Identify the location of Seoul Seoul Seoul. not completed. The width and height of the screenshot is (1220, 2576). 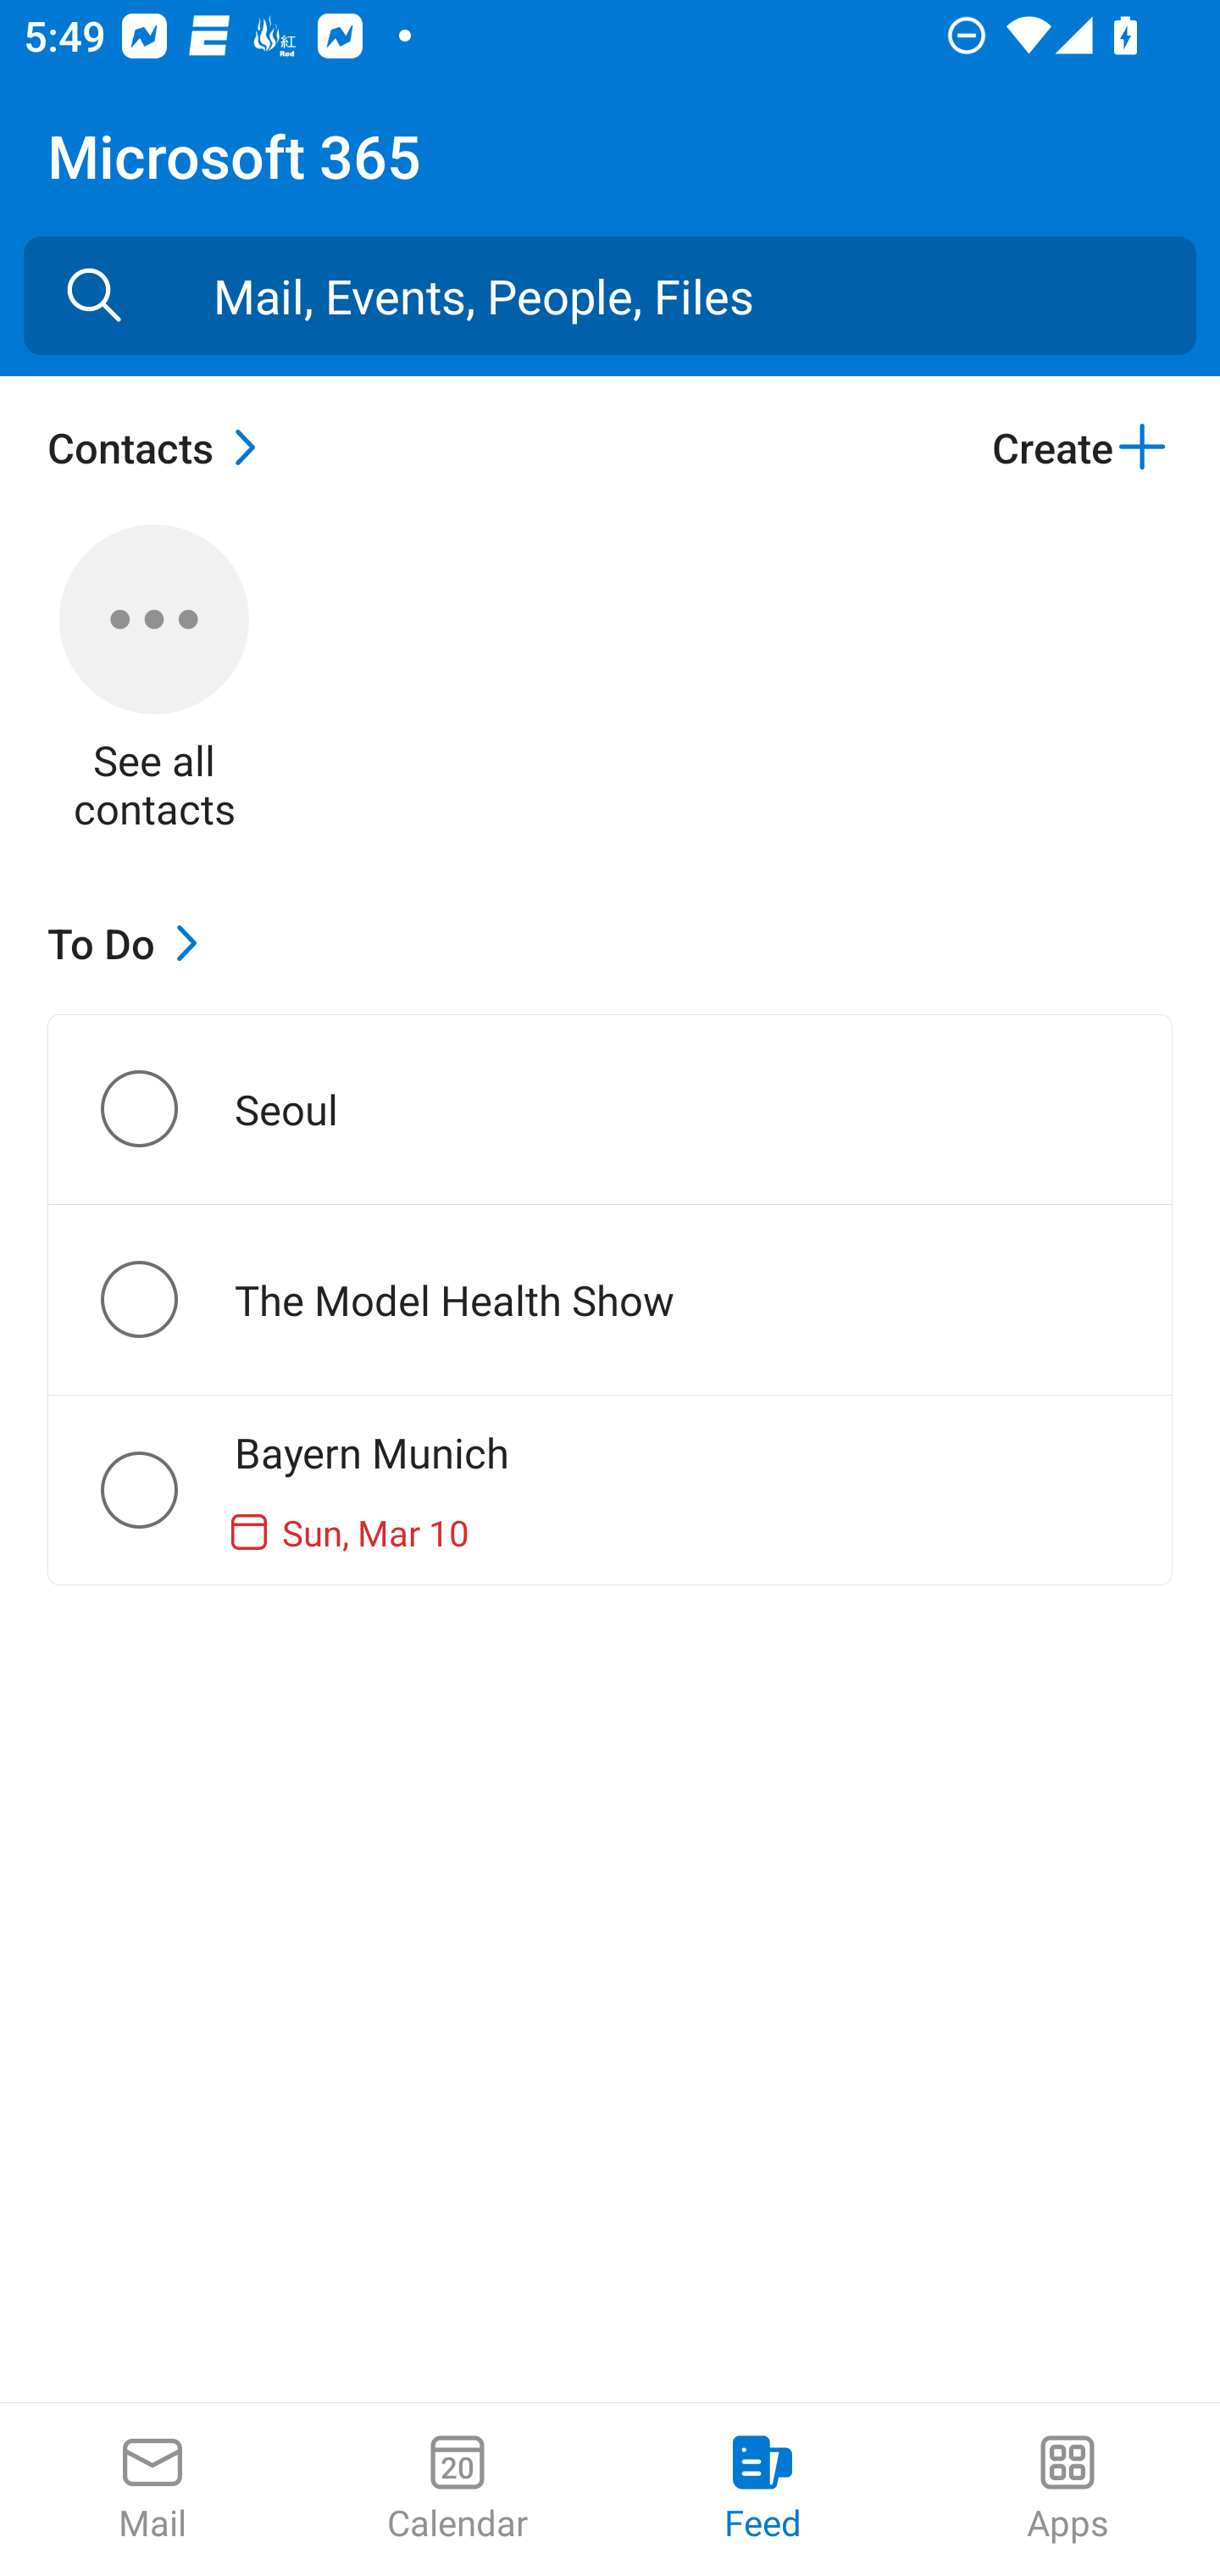
(610, 1108).